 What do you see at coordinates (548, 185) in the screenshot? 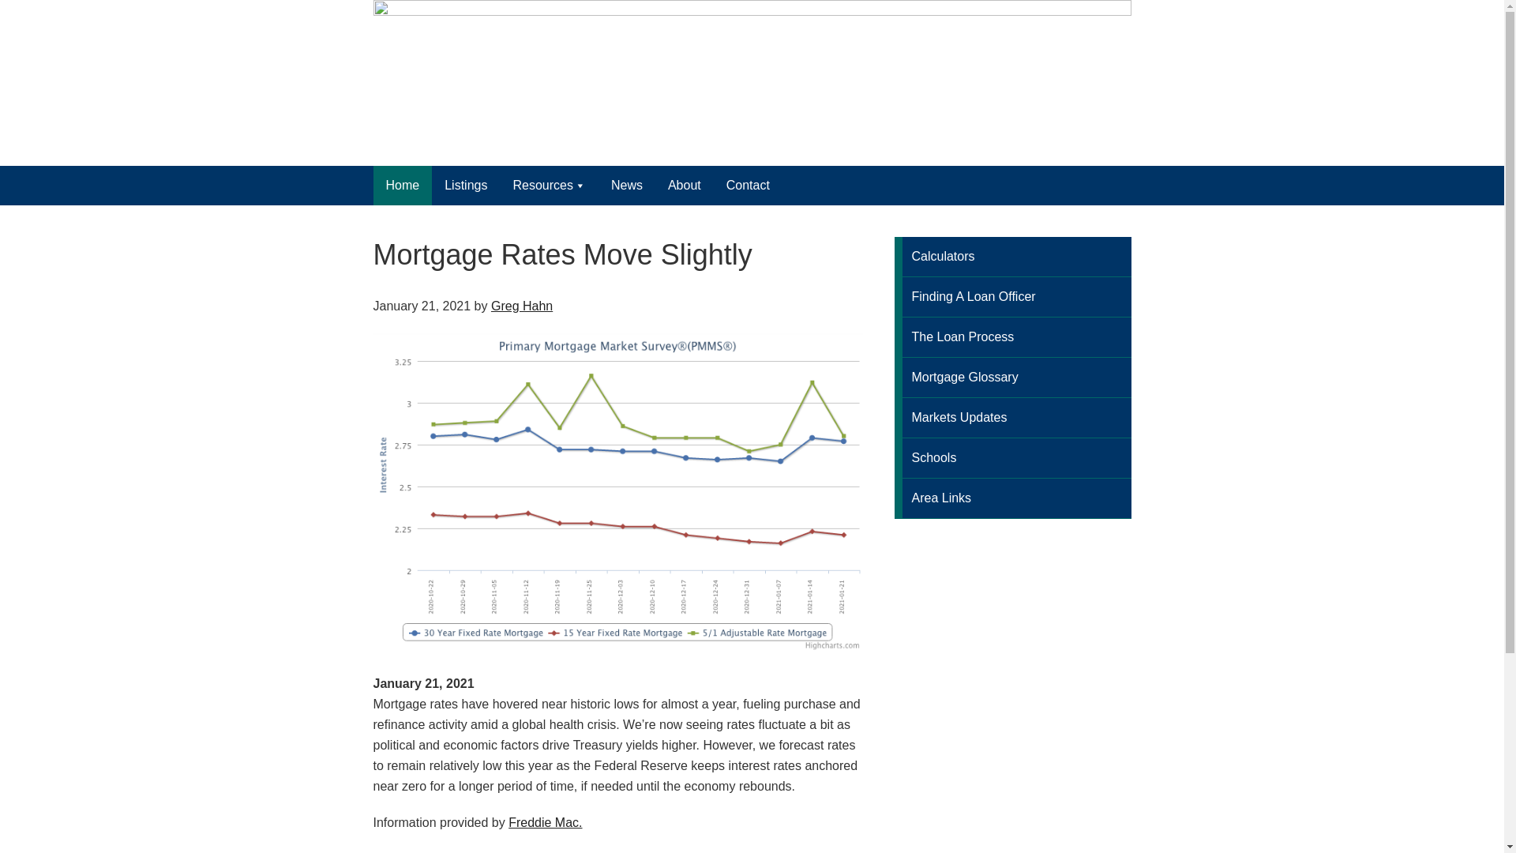
I see `Resources` at bounding box center [548, 185].